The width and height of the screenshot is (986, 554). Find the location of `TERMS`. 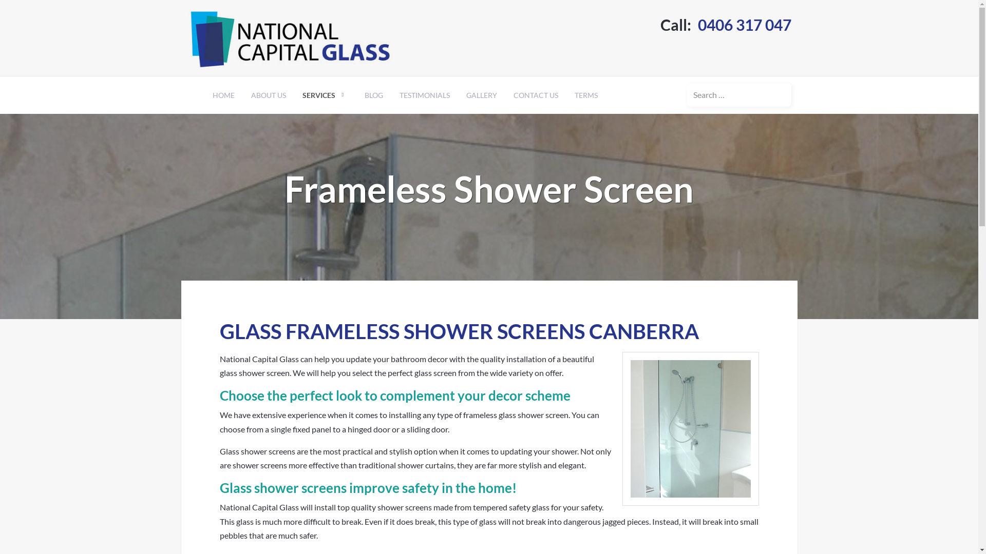

TERMS is located at coordinates (585, 95).